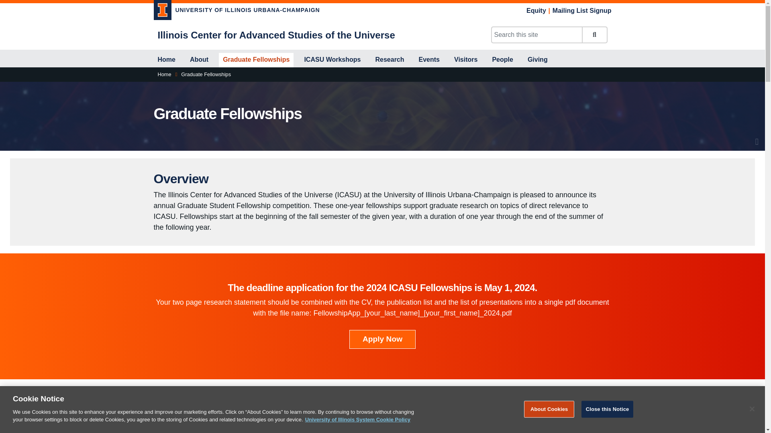 Image resolution: width=771 pixels, height=433 pixels. Describe the element at coordinates (164, 74) in the screenshot. I see `Home` at that location.